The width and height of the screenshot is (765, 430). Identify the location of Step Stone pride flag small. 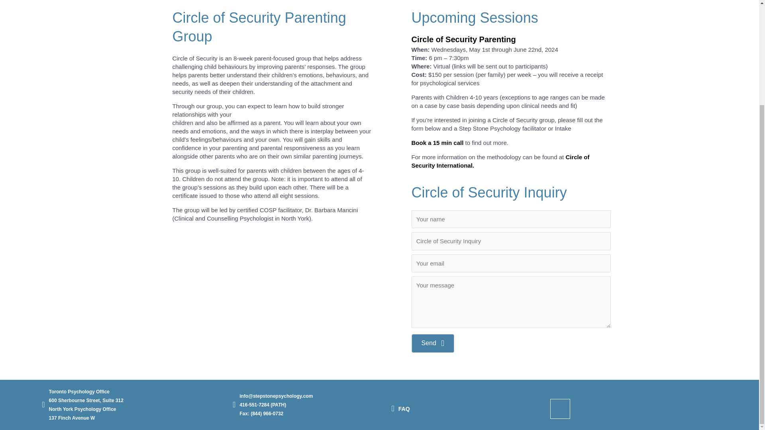
(560, 408).